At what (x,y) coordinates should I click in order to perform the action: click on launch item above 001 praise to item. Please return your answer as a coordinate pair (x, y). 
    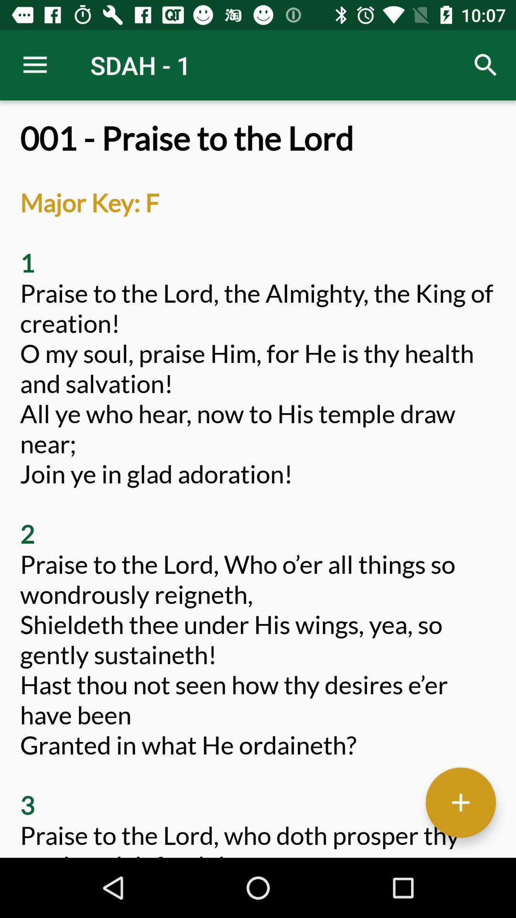
    Looking at the image, I should click on (35, 65).